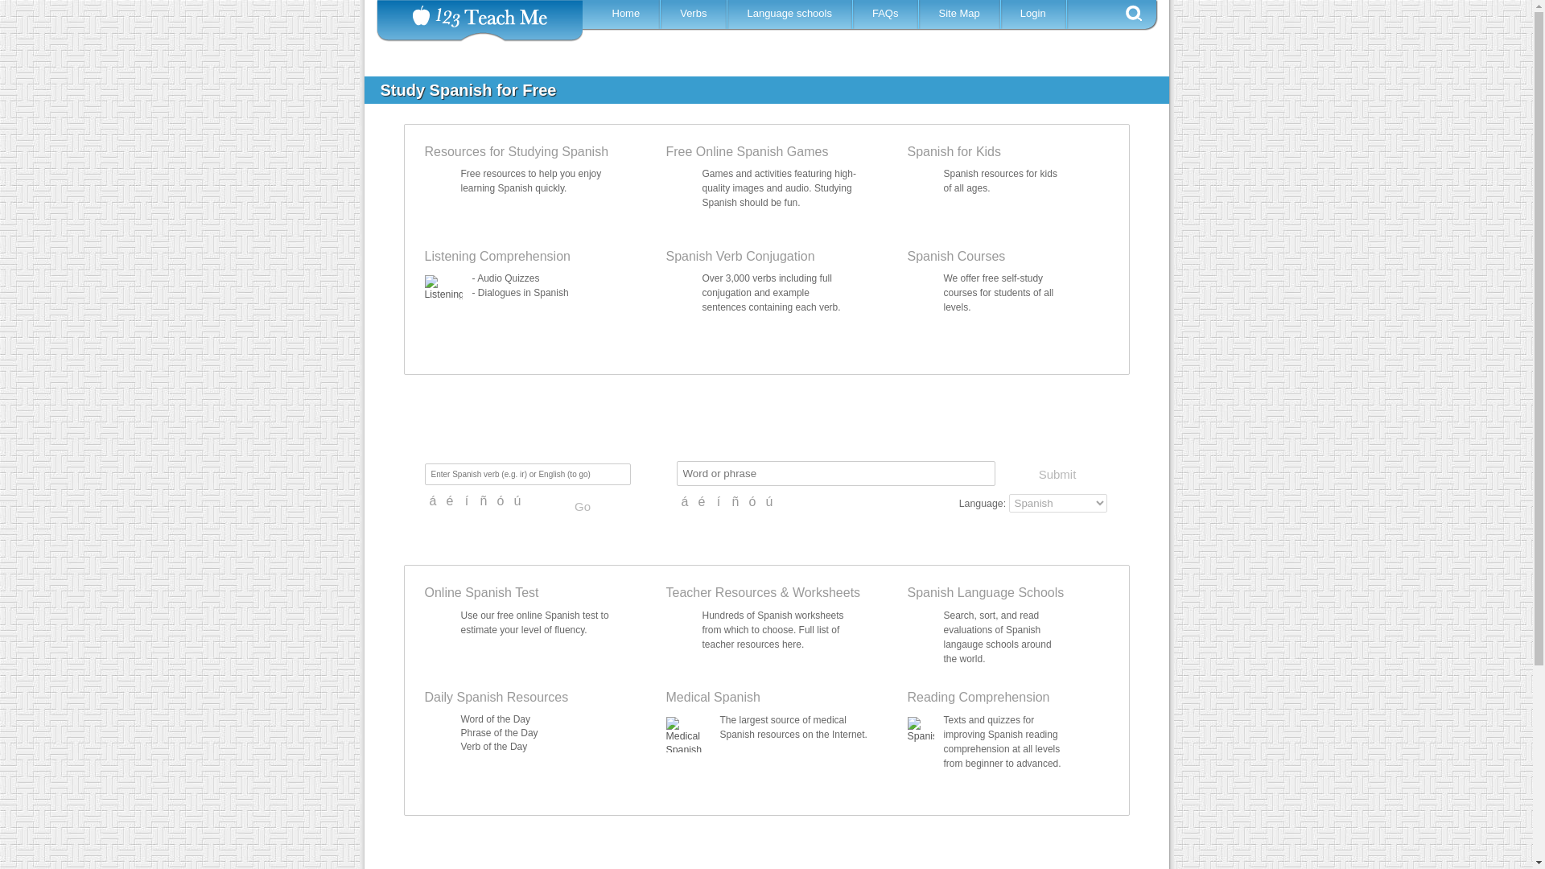 Image resolution: width=1545 pixels, height=869 pixels. What do you see at coordinates (482, 592) in the screenshot?
I see `Free Spanish Test` at bounding box center [482, 592].